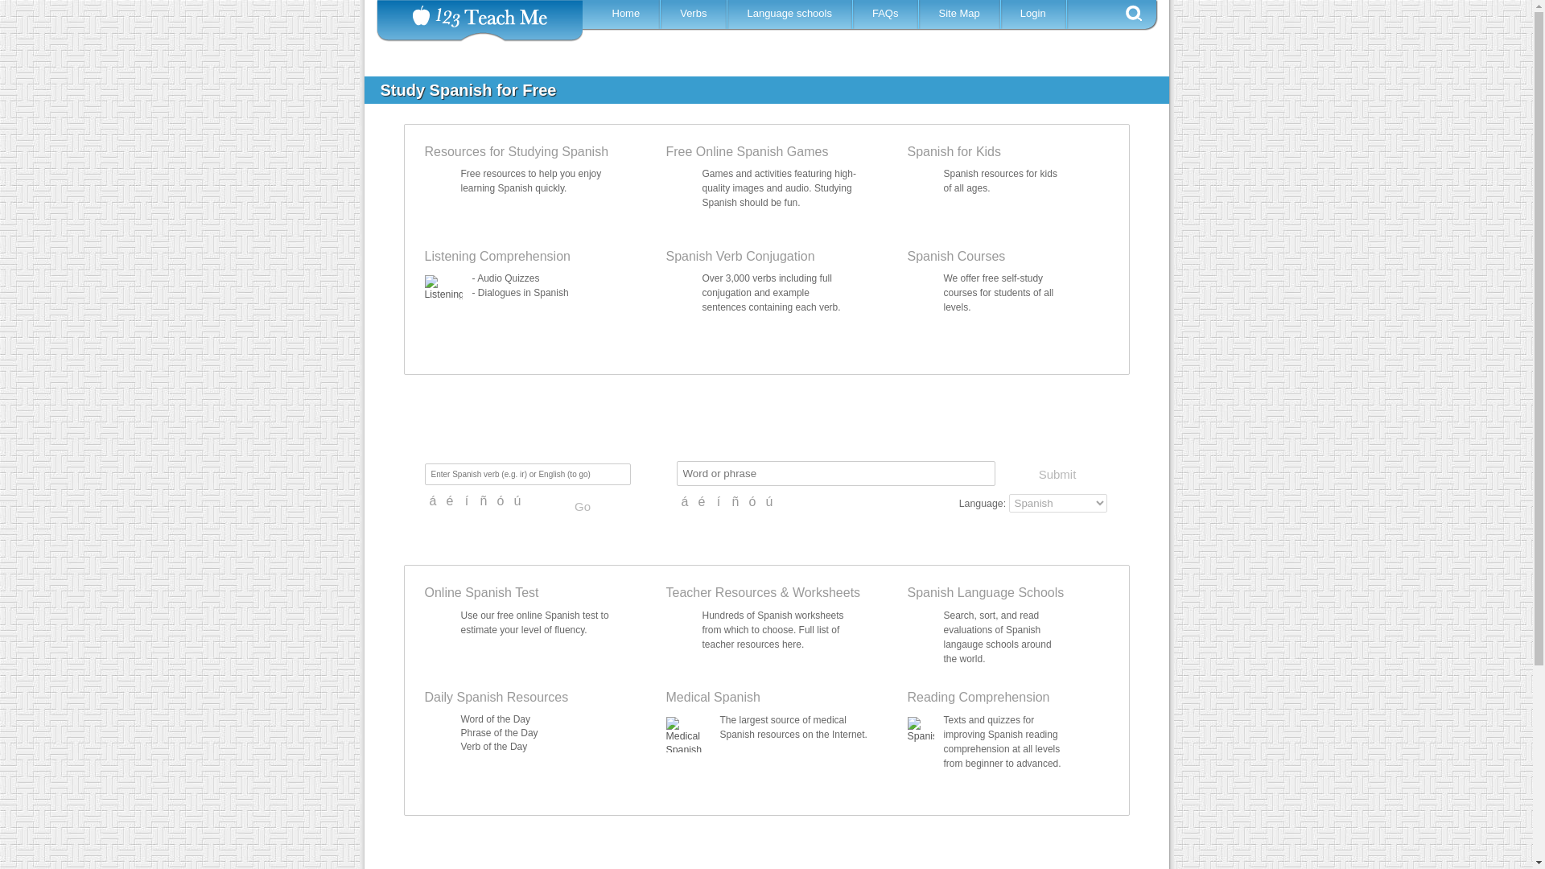 Image resolution: width=1545 pixels, height=869 pixels. What do you see at coordinates (482, 592) in the screenshot?
I see `Free Spanish Test` at bounding box center [482, 592].